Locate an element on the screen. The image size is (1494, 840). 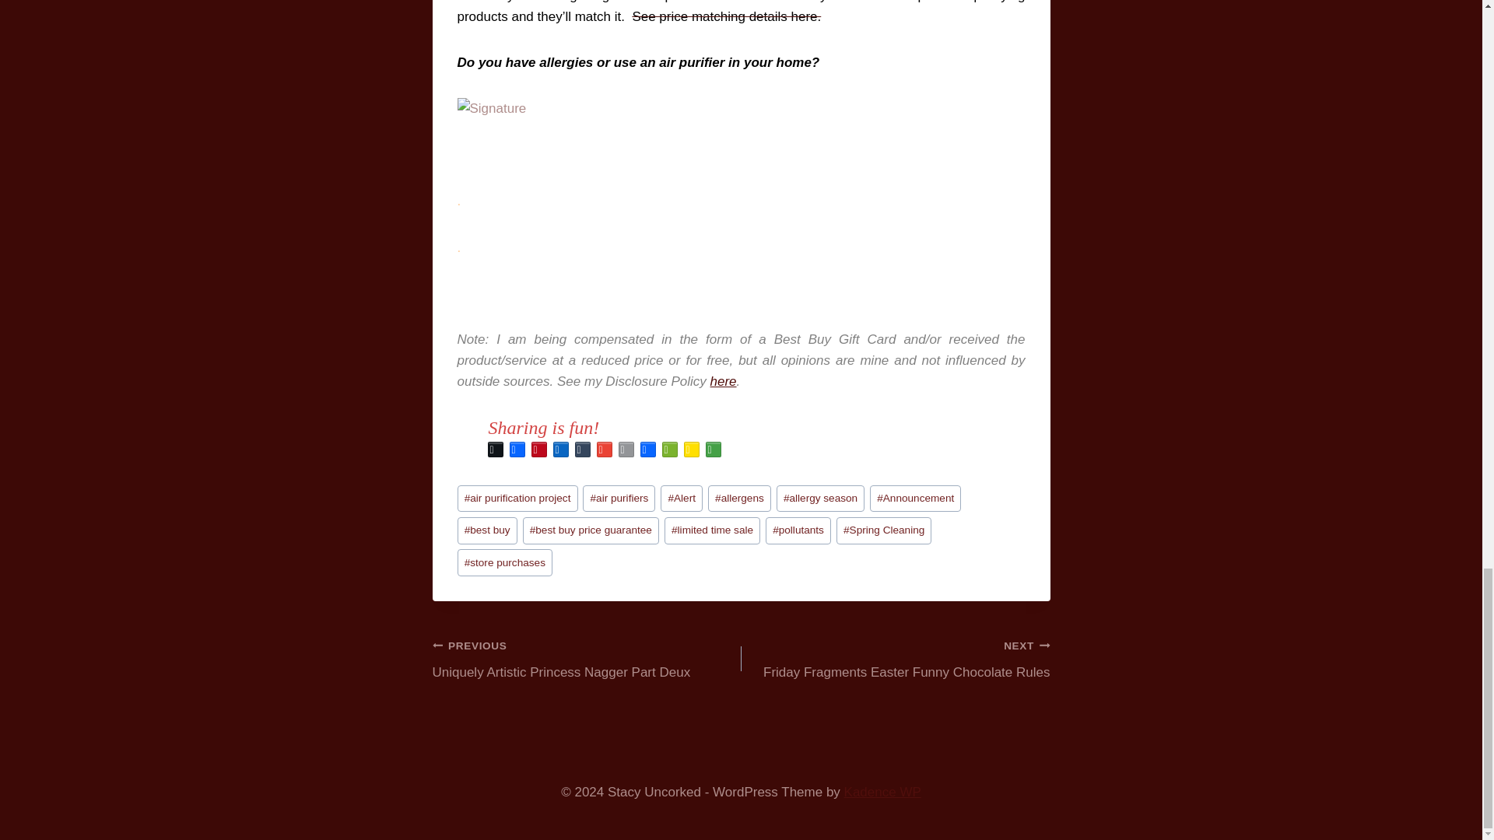
Google Gmail is located at coordinates (604, 449).